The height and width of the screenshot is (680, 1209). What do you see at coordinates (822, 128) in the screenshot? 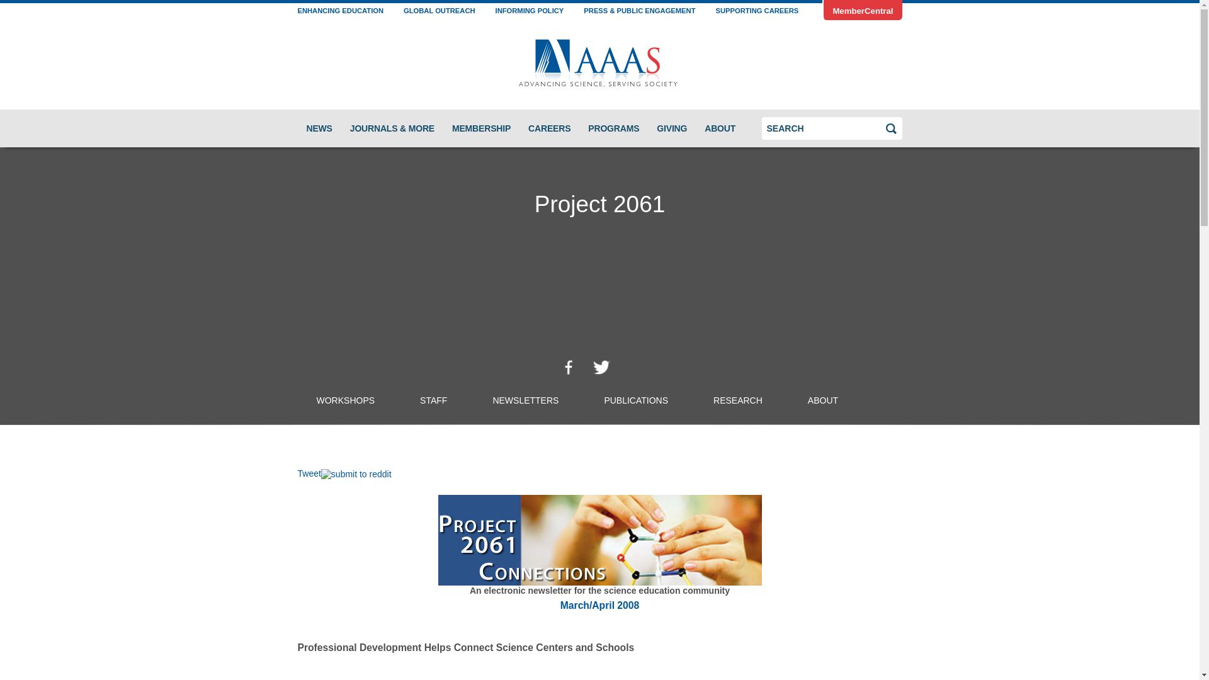
I see `Enter the terms you wish to search for.` at bounding box center [822, 128].